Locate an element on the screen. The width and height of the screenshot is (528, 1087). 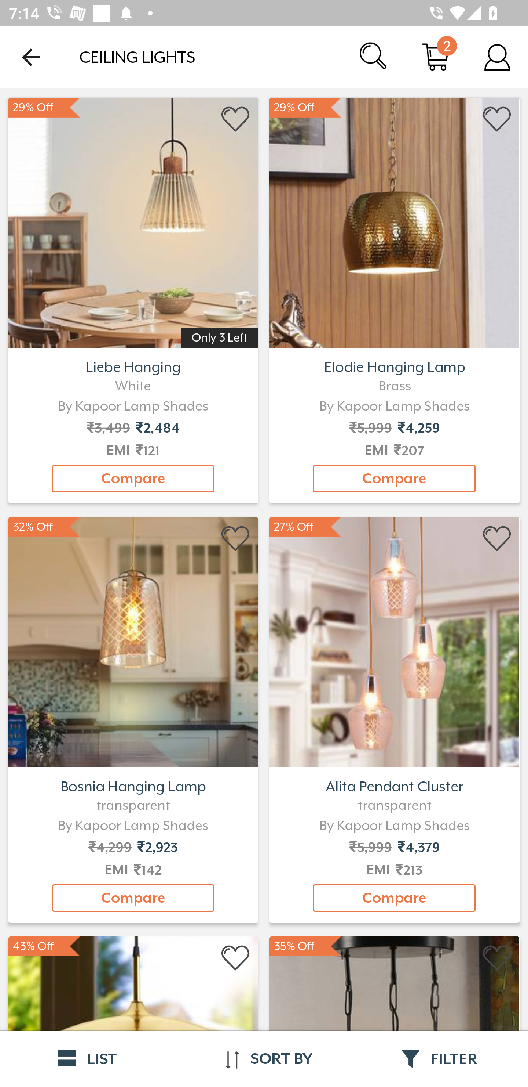
 is located at coordinates (497, 539).